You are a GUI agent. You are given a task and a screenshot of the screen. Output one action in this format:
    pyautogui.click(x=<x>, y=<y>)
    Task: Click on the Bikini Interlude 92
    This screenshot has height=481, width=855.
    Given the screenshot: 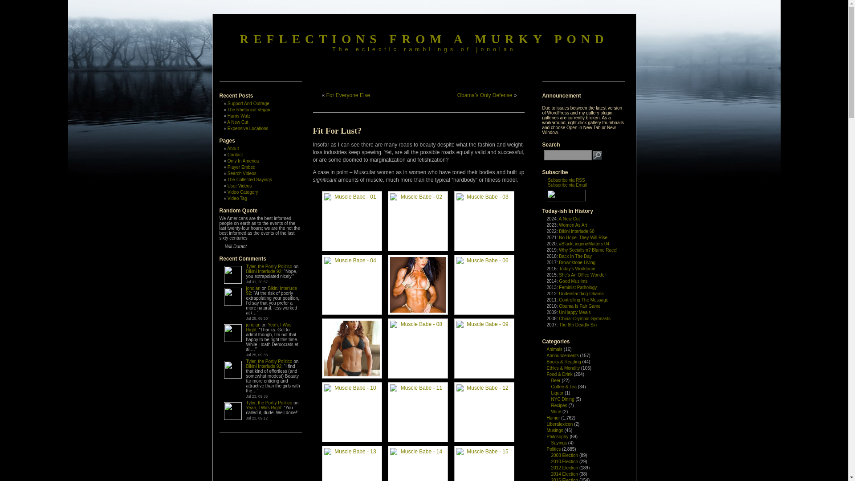 What is the action you would take?
    pyautogui.click(x=264, y=366)
    